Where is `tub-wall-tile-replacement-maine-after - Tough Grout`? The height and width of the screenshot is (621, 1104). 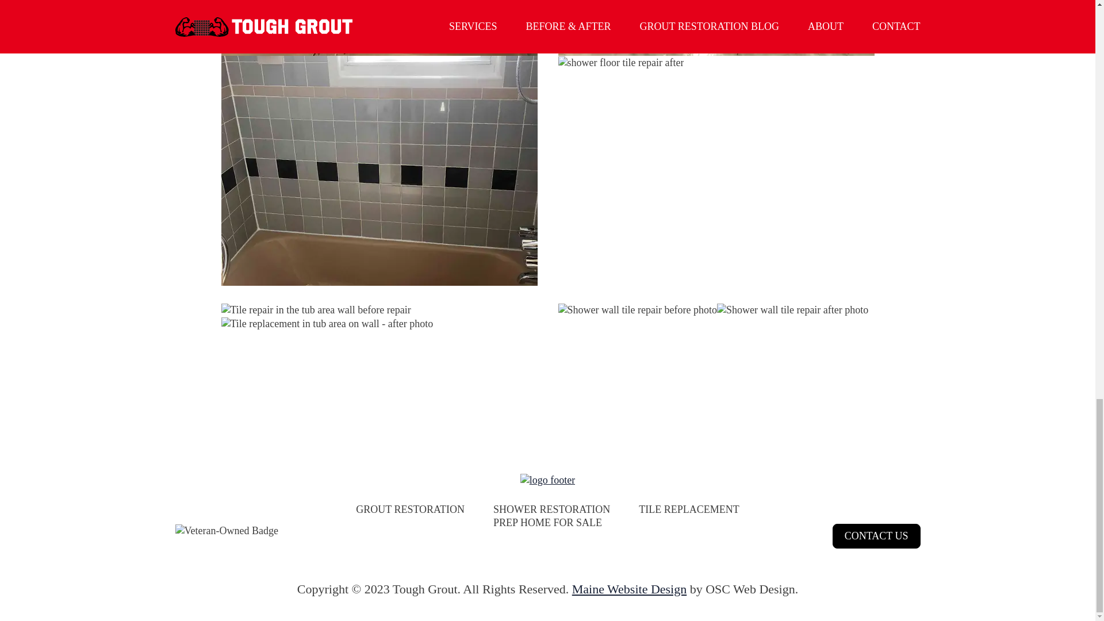
tub-wall-tile-replacement-maine-after - Tough Grout is located at coordinates (378, 170).